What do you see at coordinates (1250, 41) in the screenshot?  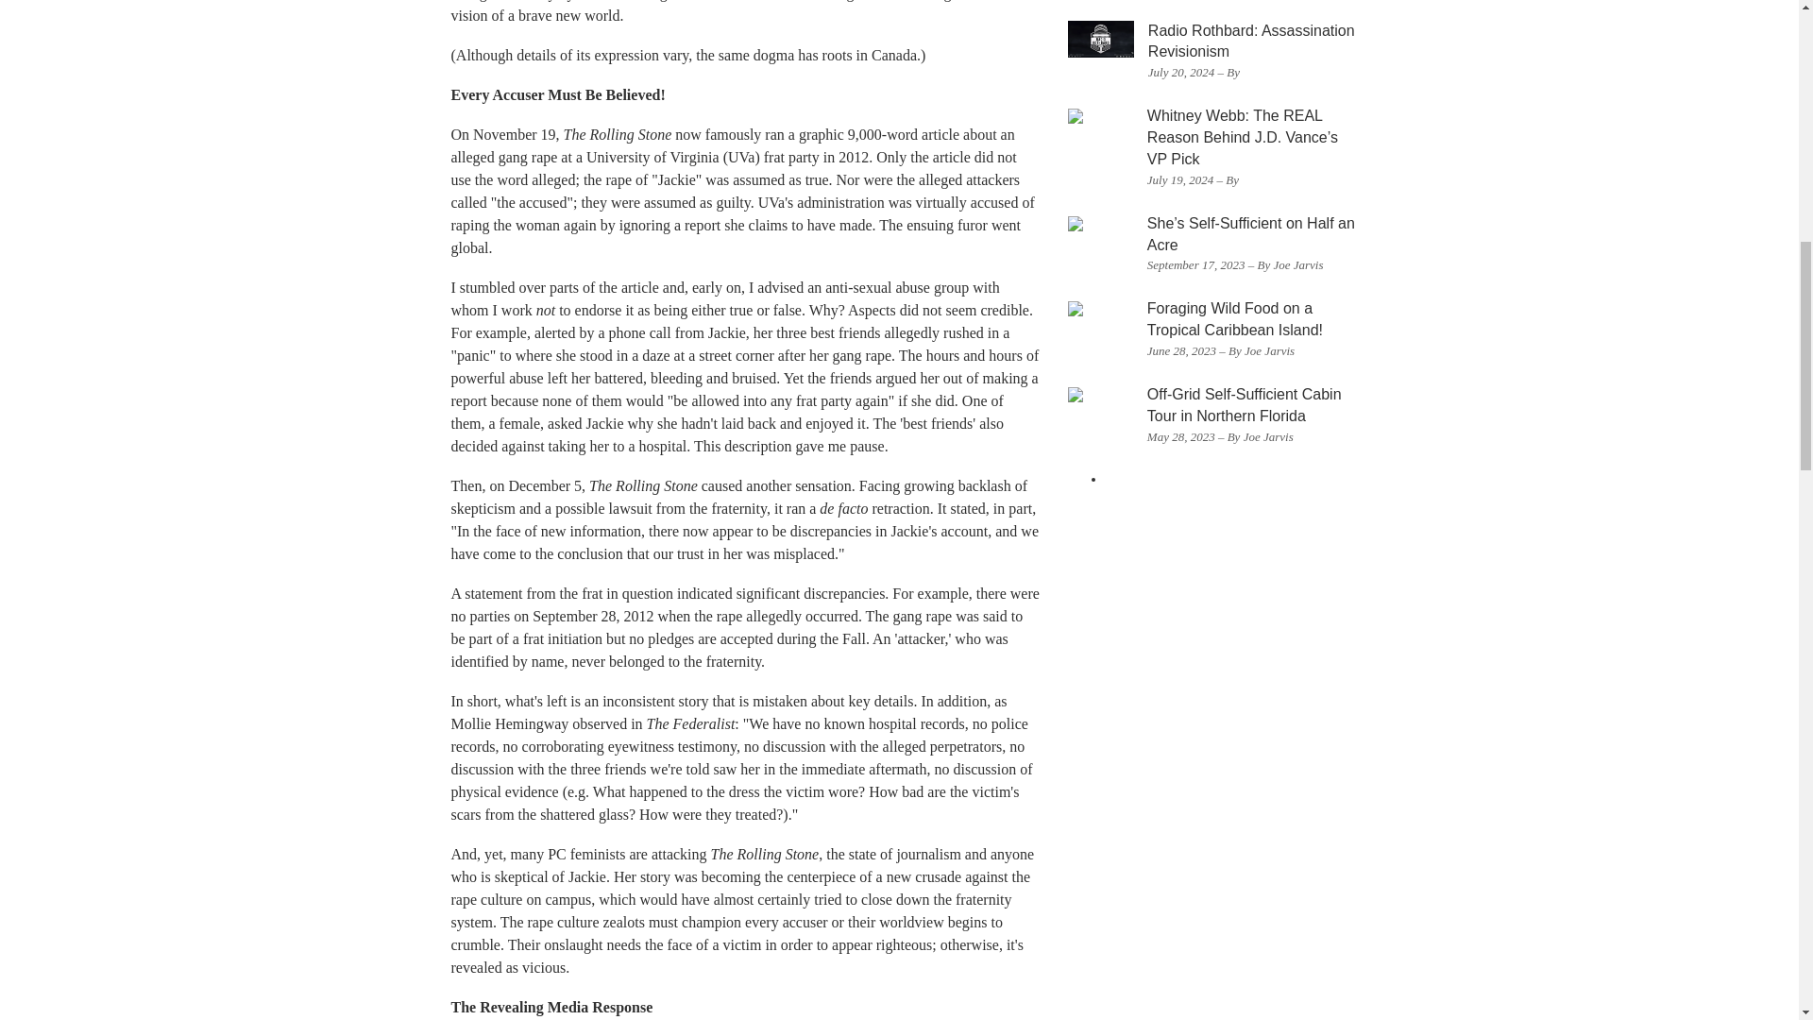 I see `Radio Rothbard: Assassination Revisionism` at bounding box center [1250, 41].